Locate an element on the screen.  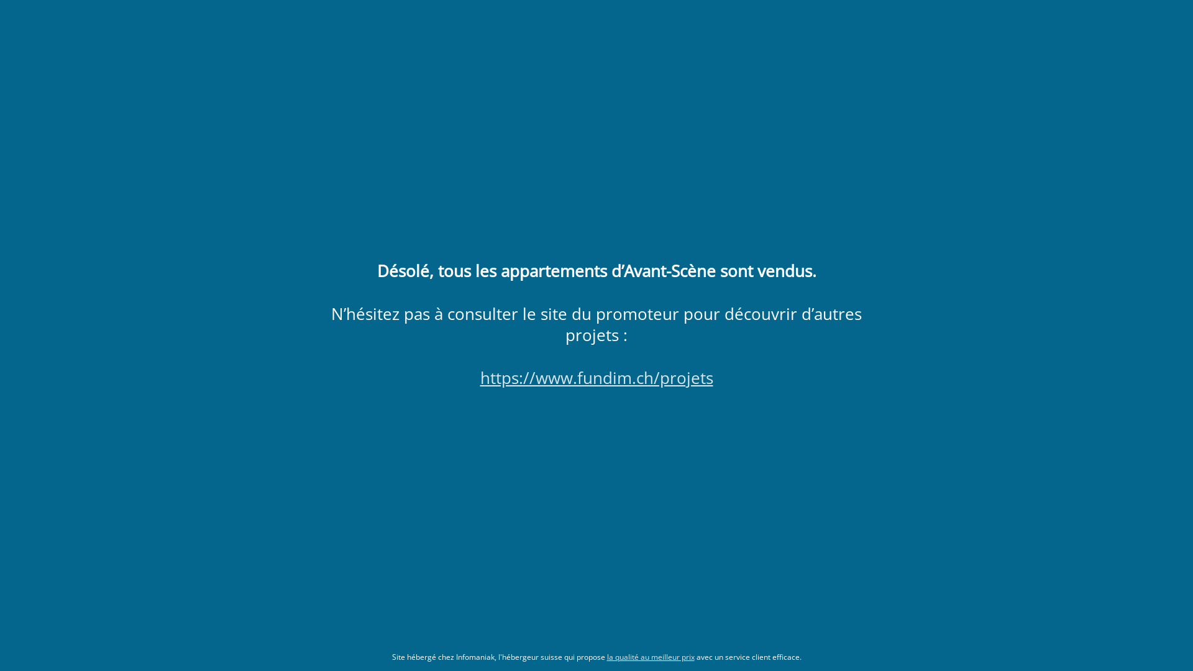
https://www.fundim.ch/projets is located at coordinates (596, 378).